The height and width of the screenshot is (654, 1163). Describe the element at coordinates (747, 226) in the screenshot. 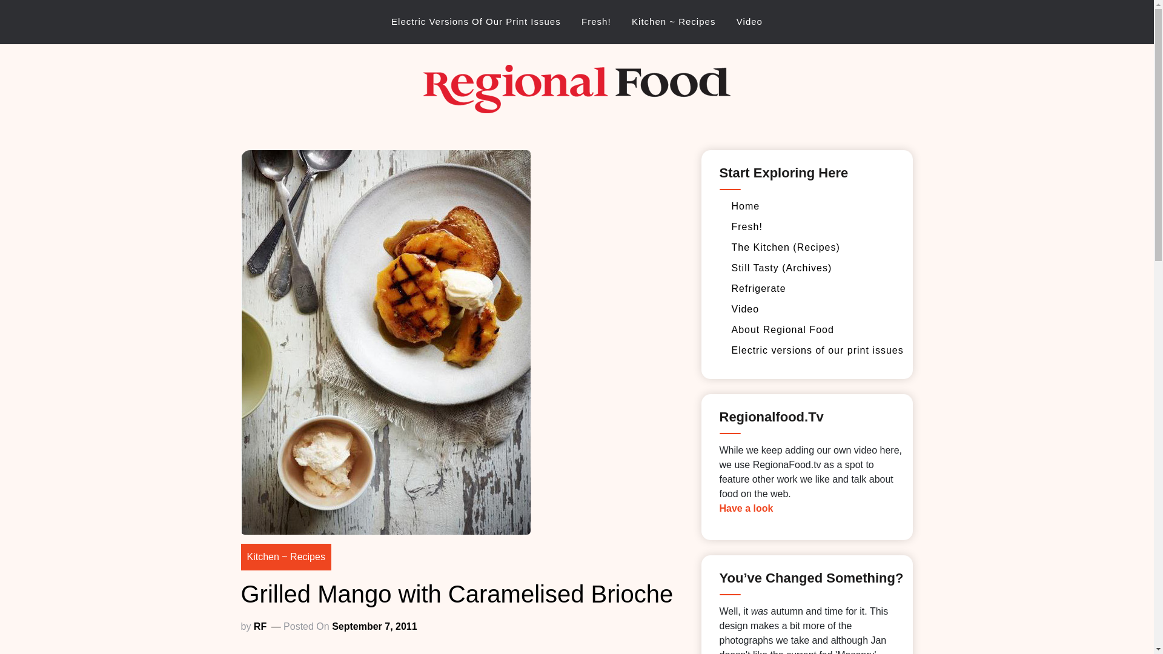

I see `Fresh!` at that location.